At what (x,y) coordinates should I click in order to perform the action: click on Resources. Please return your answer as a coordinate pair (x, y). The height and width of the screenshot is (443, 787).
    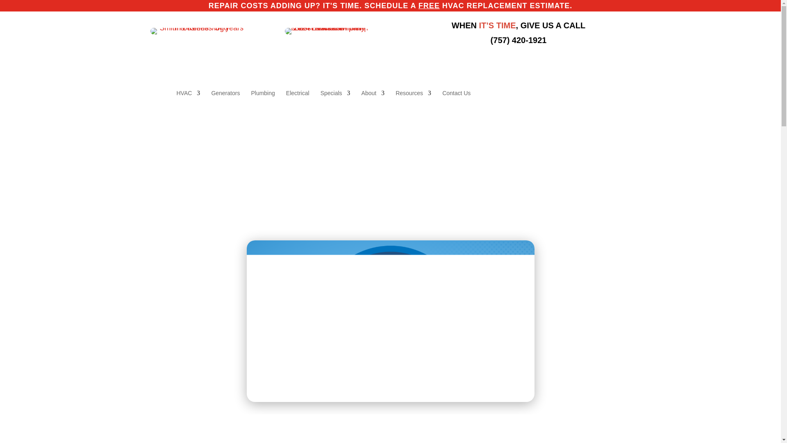
    Looking at the image, I should click on (413, 99).